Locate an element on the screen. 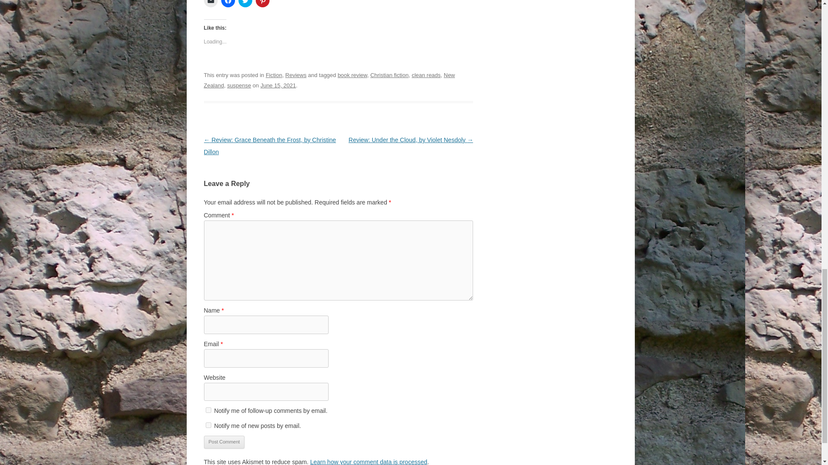 The image size is (828, 465). subscribe is located at coordinates (208, 425).